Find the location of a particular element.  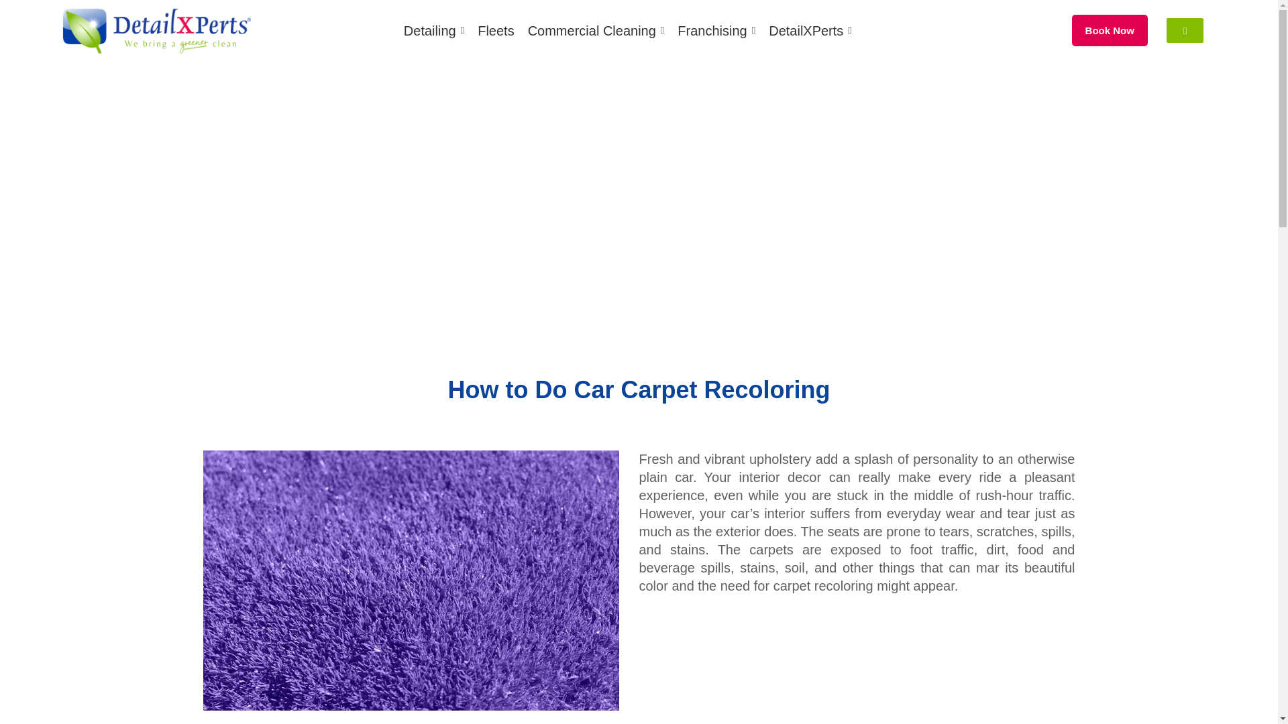

Fleets is located at coordinates (496, 31).